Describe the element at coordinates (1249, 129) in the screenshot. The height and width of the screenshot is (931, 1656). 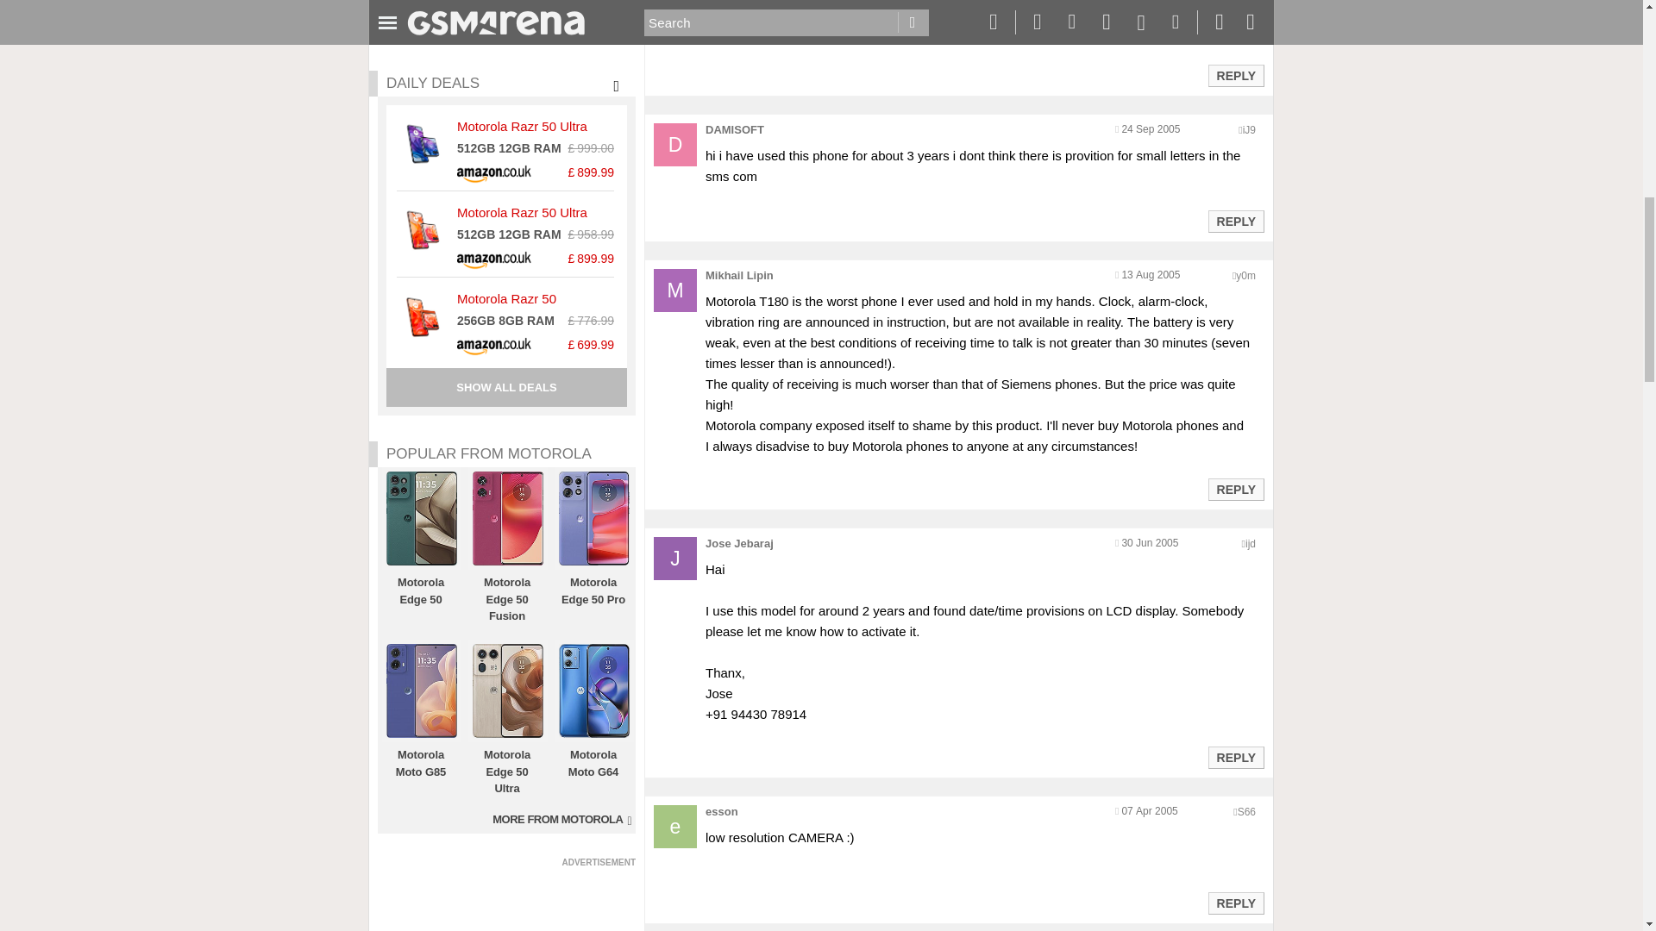
I see `Encoded anonymized location` at that location.